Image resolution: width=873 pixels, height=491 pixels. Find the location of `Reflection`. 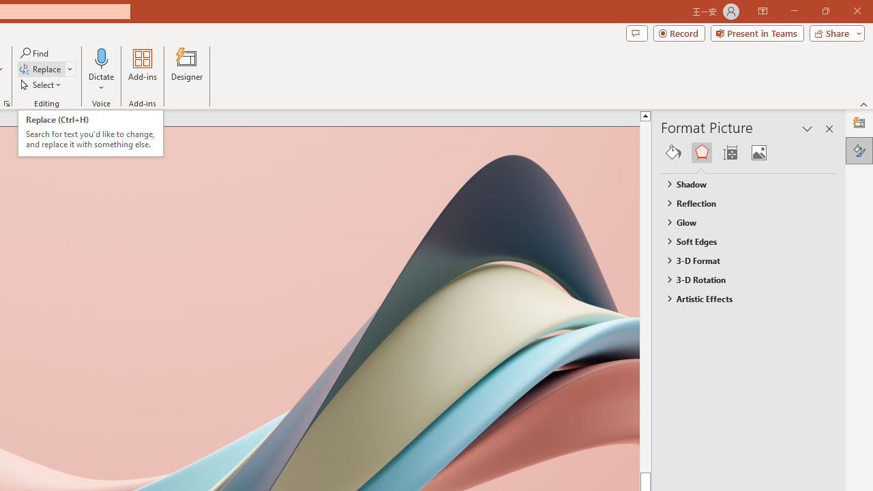

Reflection is located at coordinates (742, 203).